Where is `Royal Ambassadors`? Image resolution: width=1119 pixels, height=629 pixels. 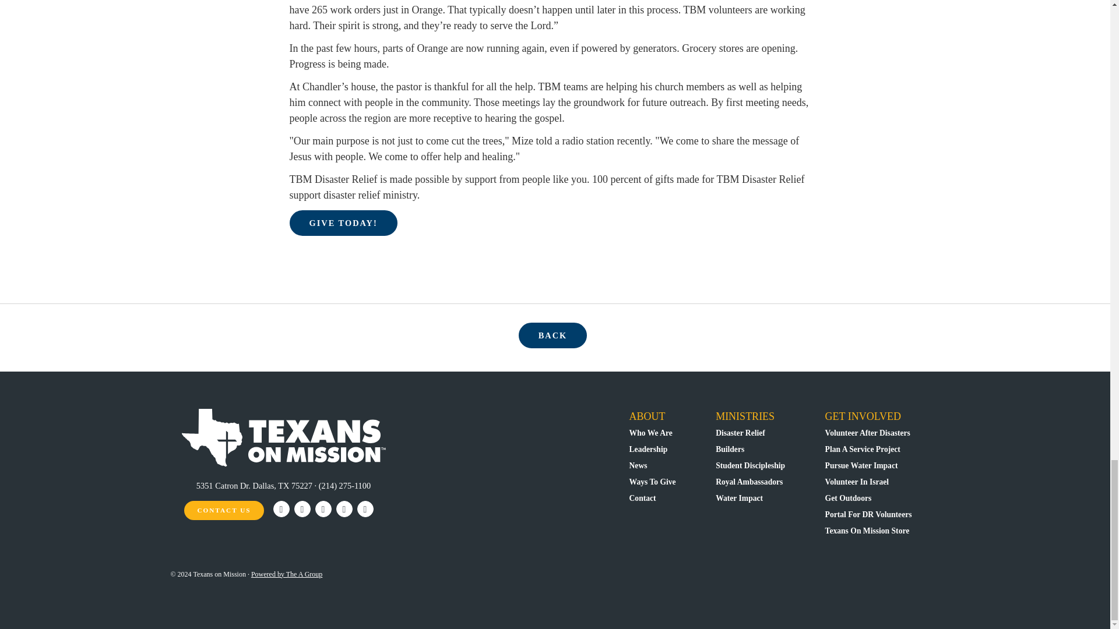 Royal Ambassadors is located at coordinates (749, 481).